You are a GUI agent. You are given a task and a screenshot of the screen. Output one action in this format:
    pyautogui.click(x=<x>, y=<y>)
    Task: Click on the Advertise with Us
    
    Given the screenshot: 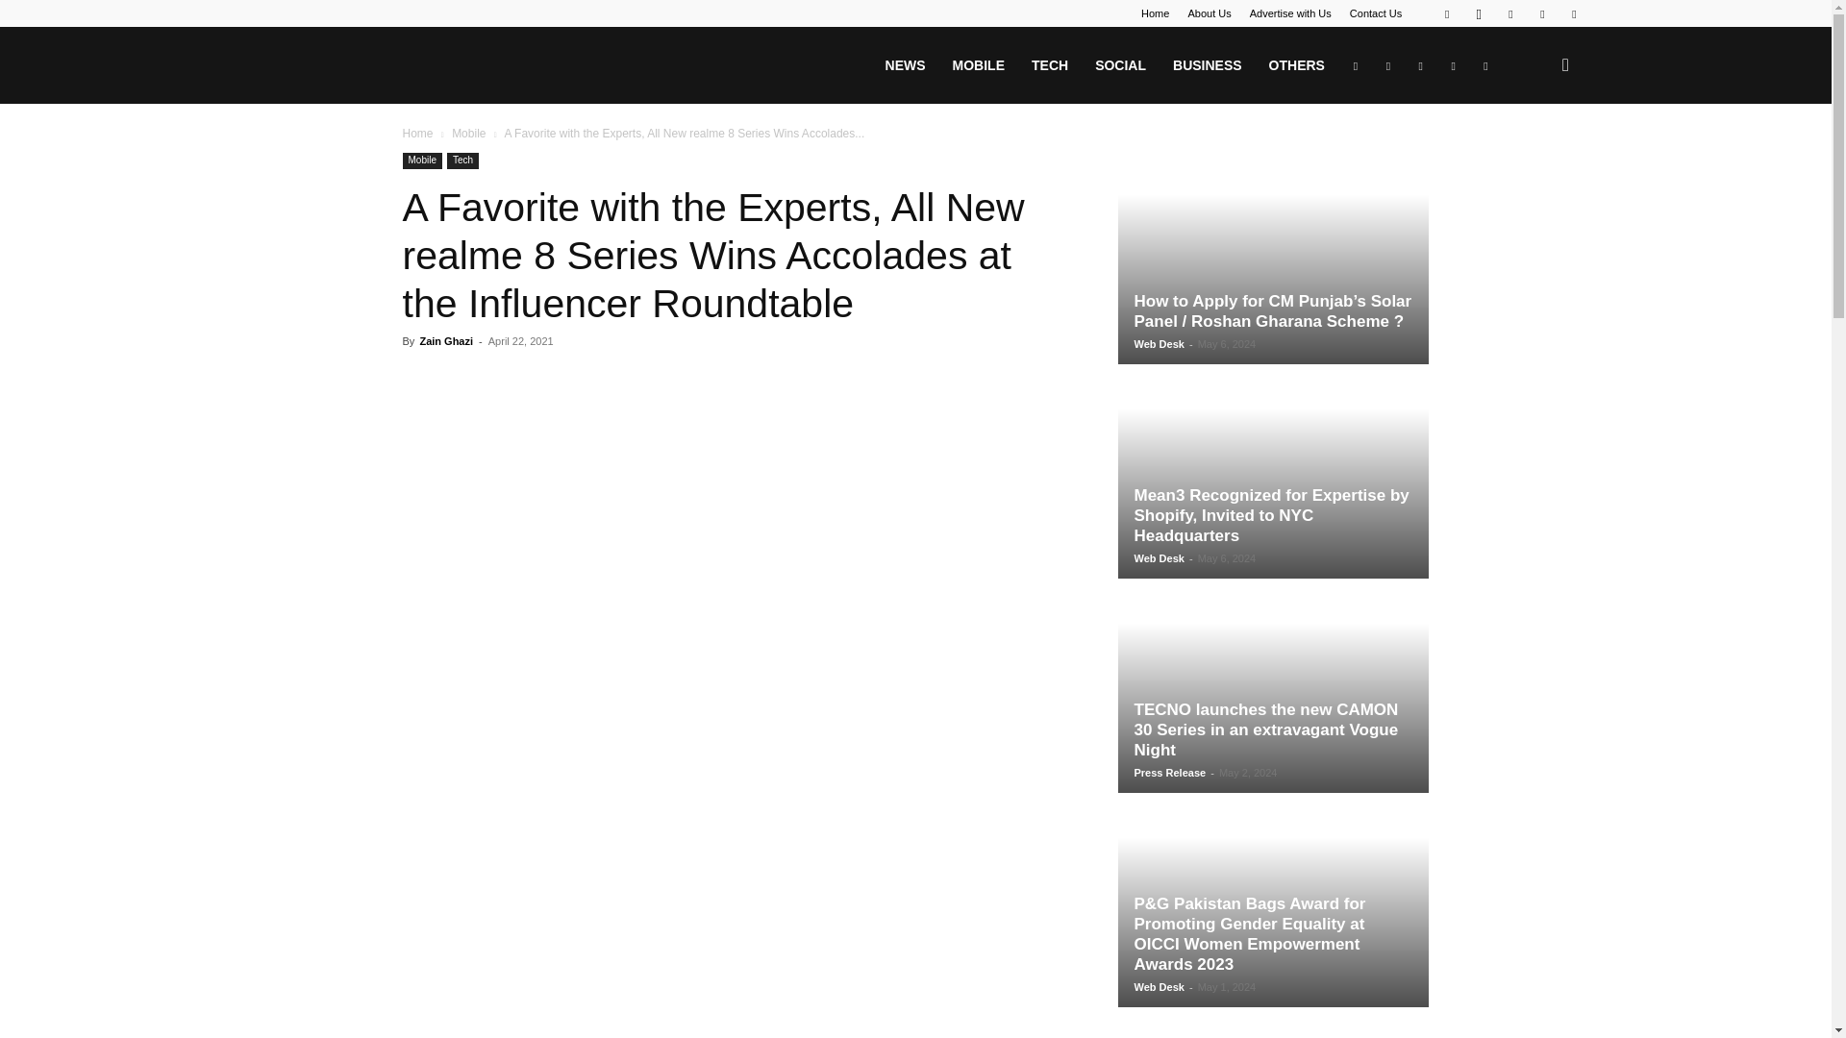 What is the action you would take?
    pyautogui.click(x=1290, y=13)
    